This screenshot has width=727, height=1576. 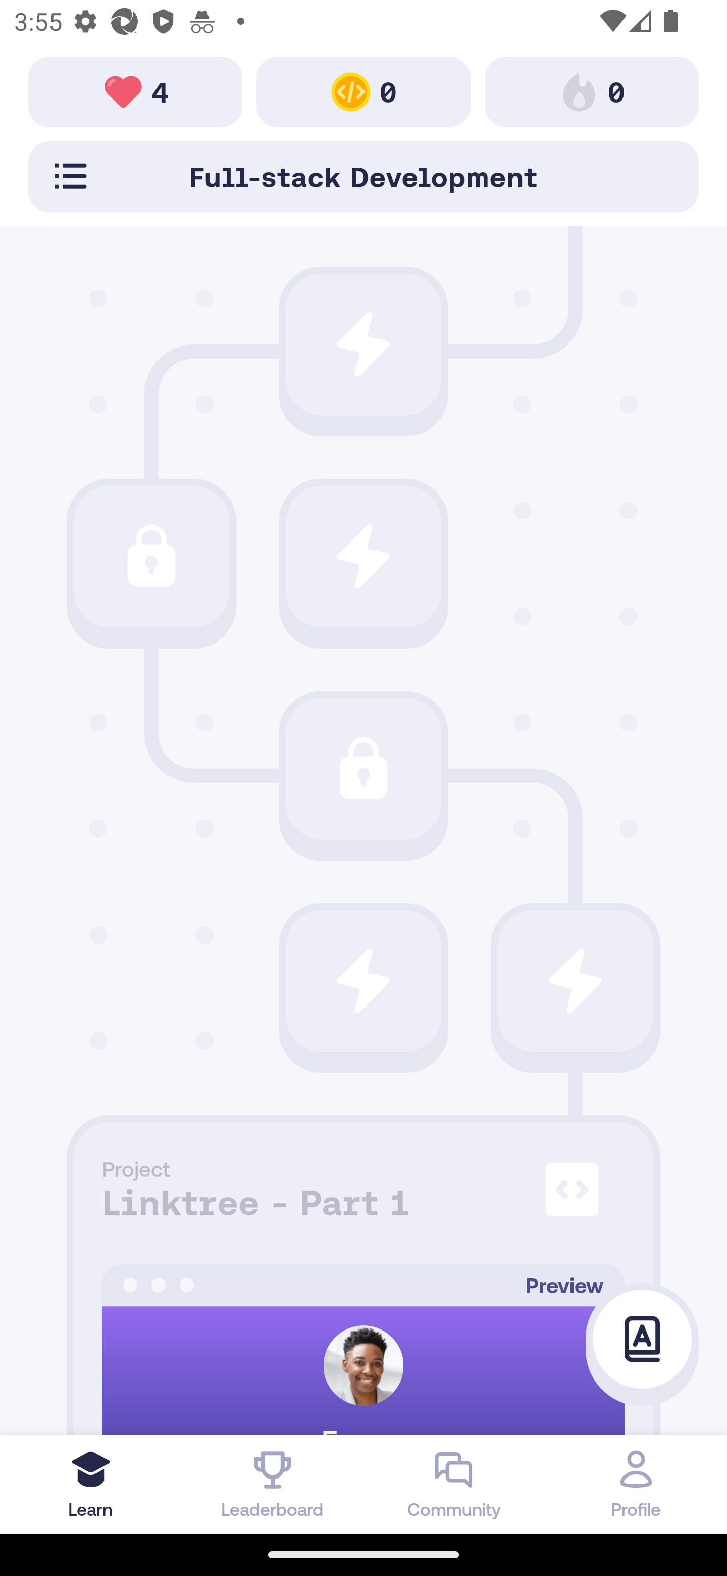 I want to click on Leaderboard, so click(x=273, y=1484).